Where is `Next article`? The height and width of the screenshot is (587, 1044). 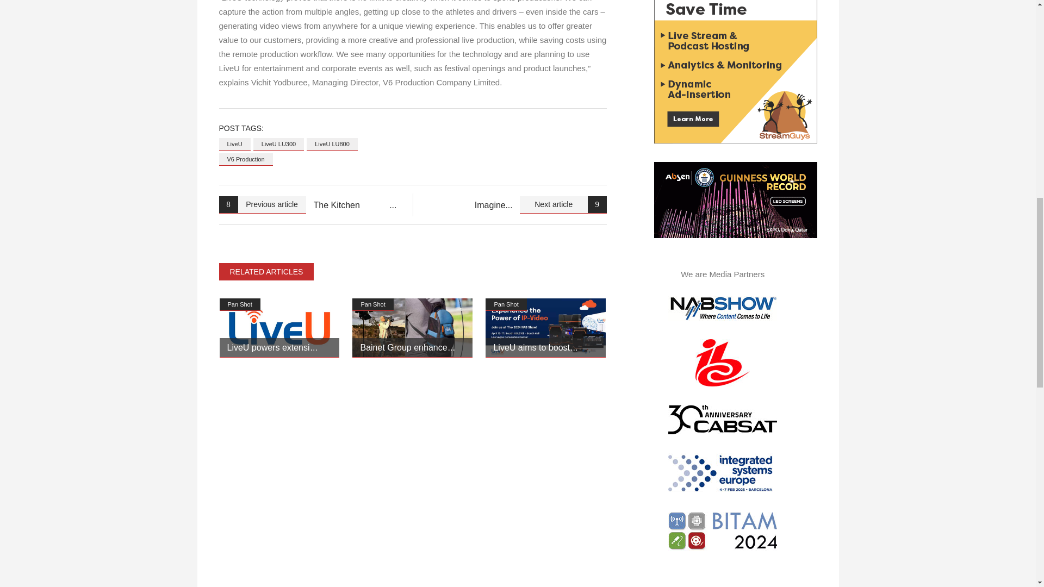 Next article is located at coordinates (563, 204).